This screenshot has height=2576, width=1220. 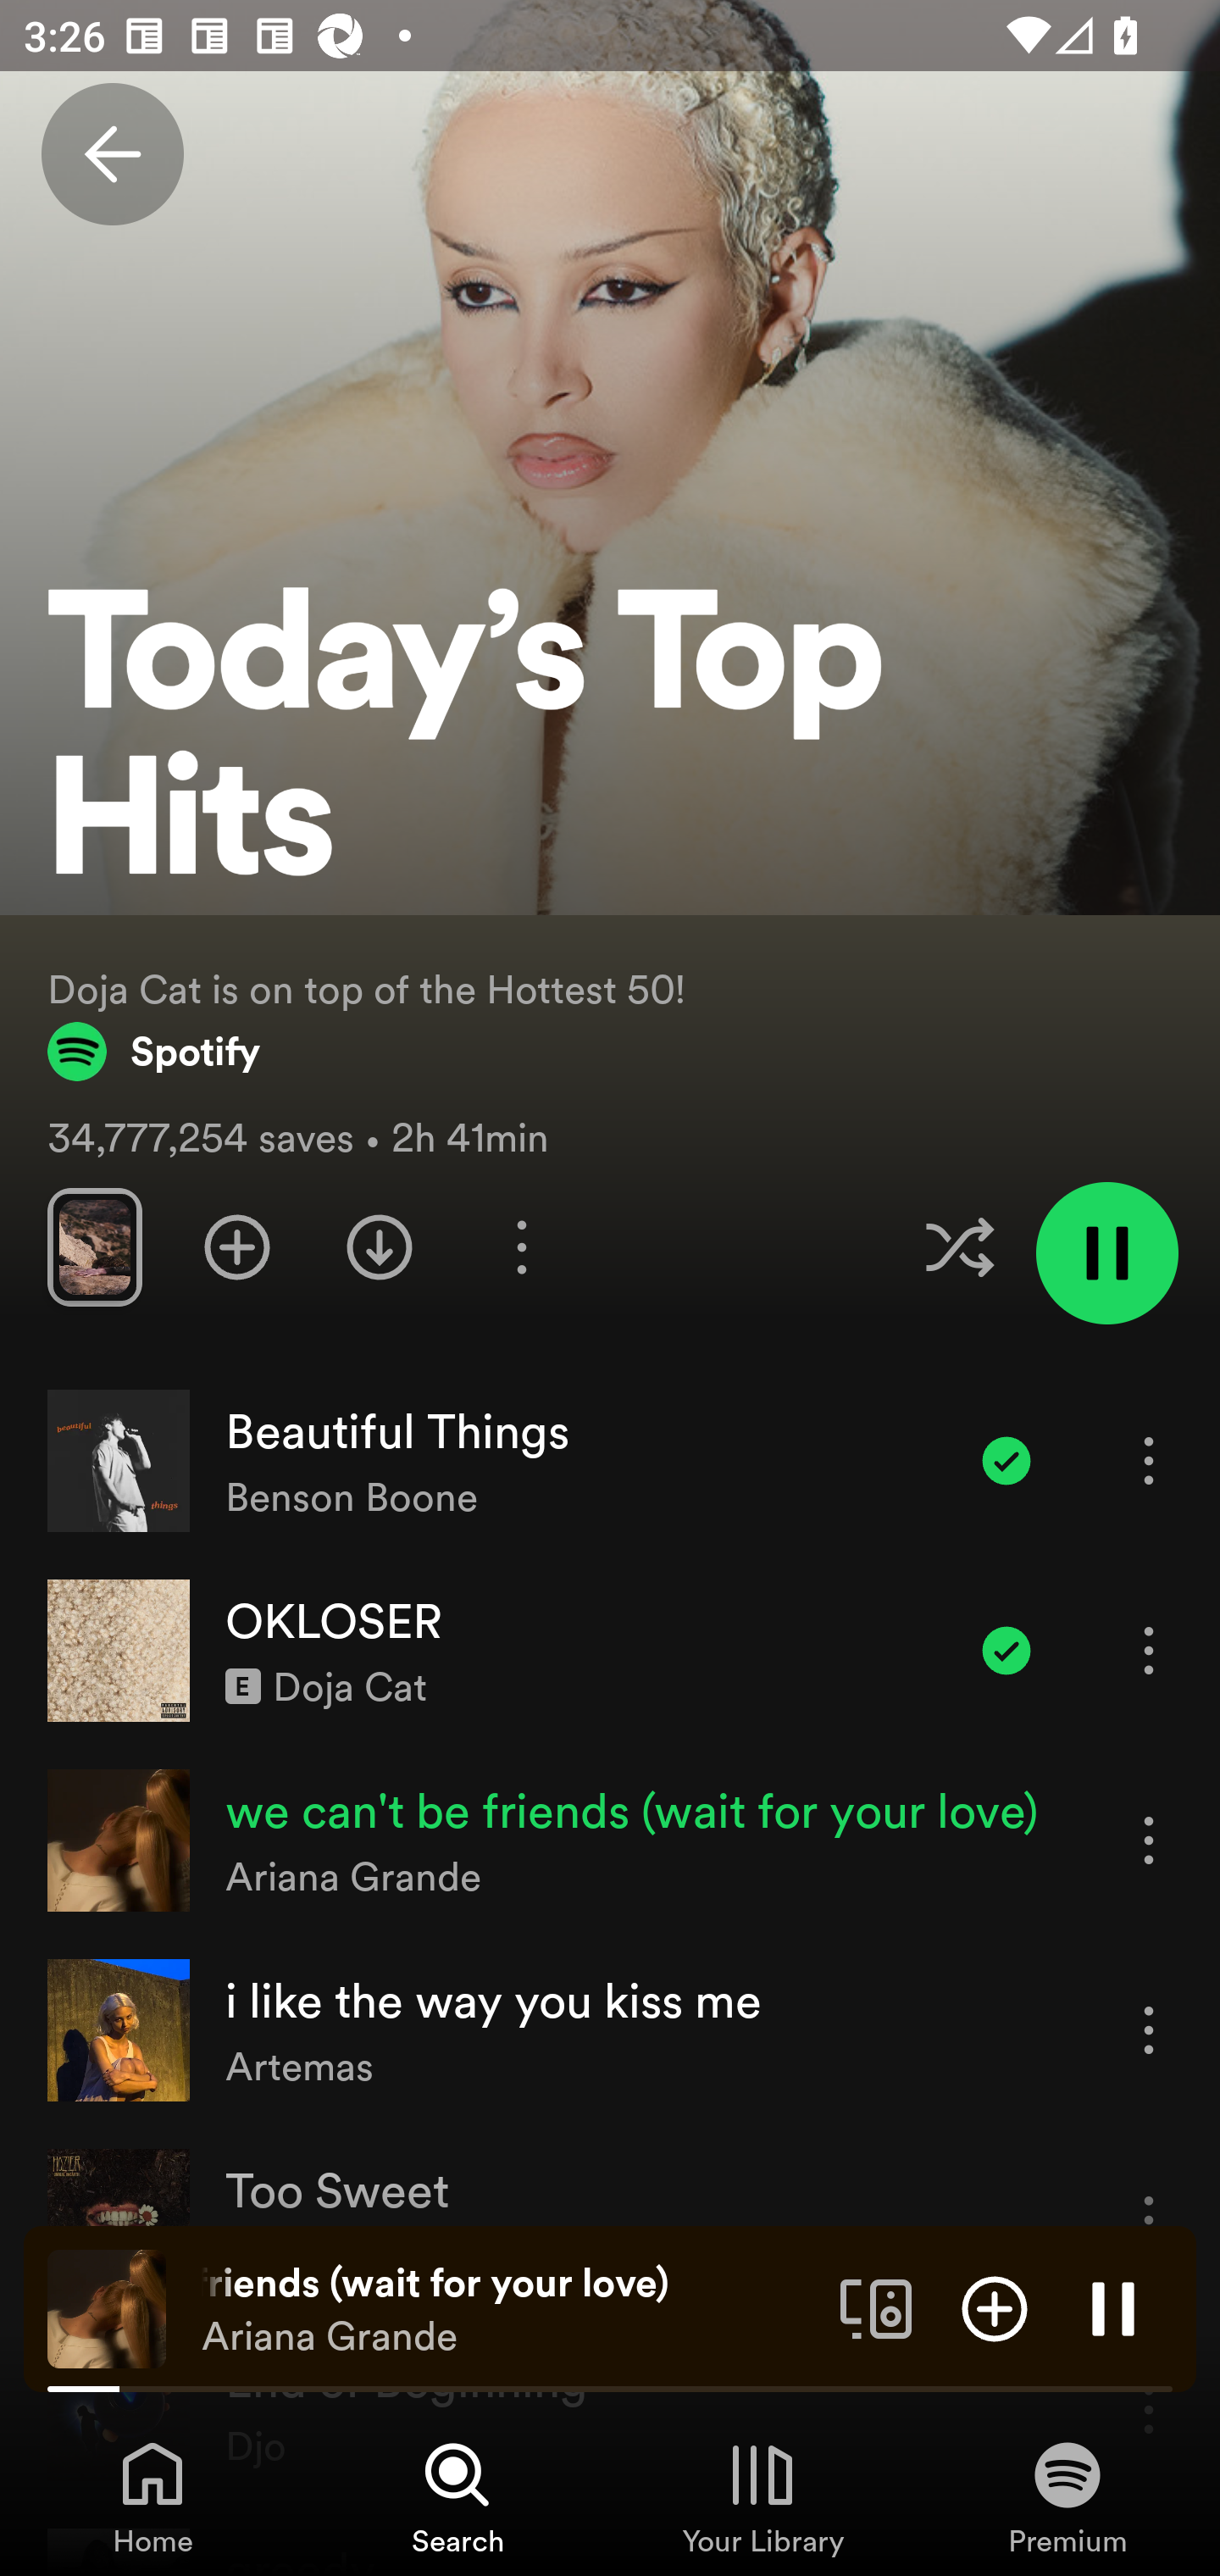 I want to click on Too Sweet Hozier More options for song Too Sweet, so click(x=610, y=2220).